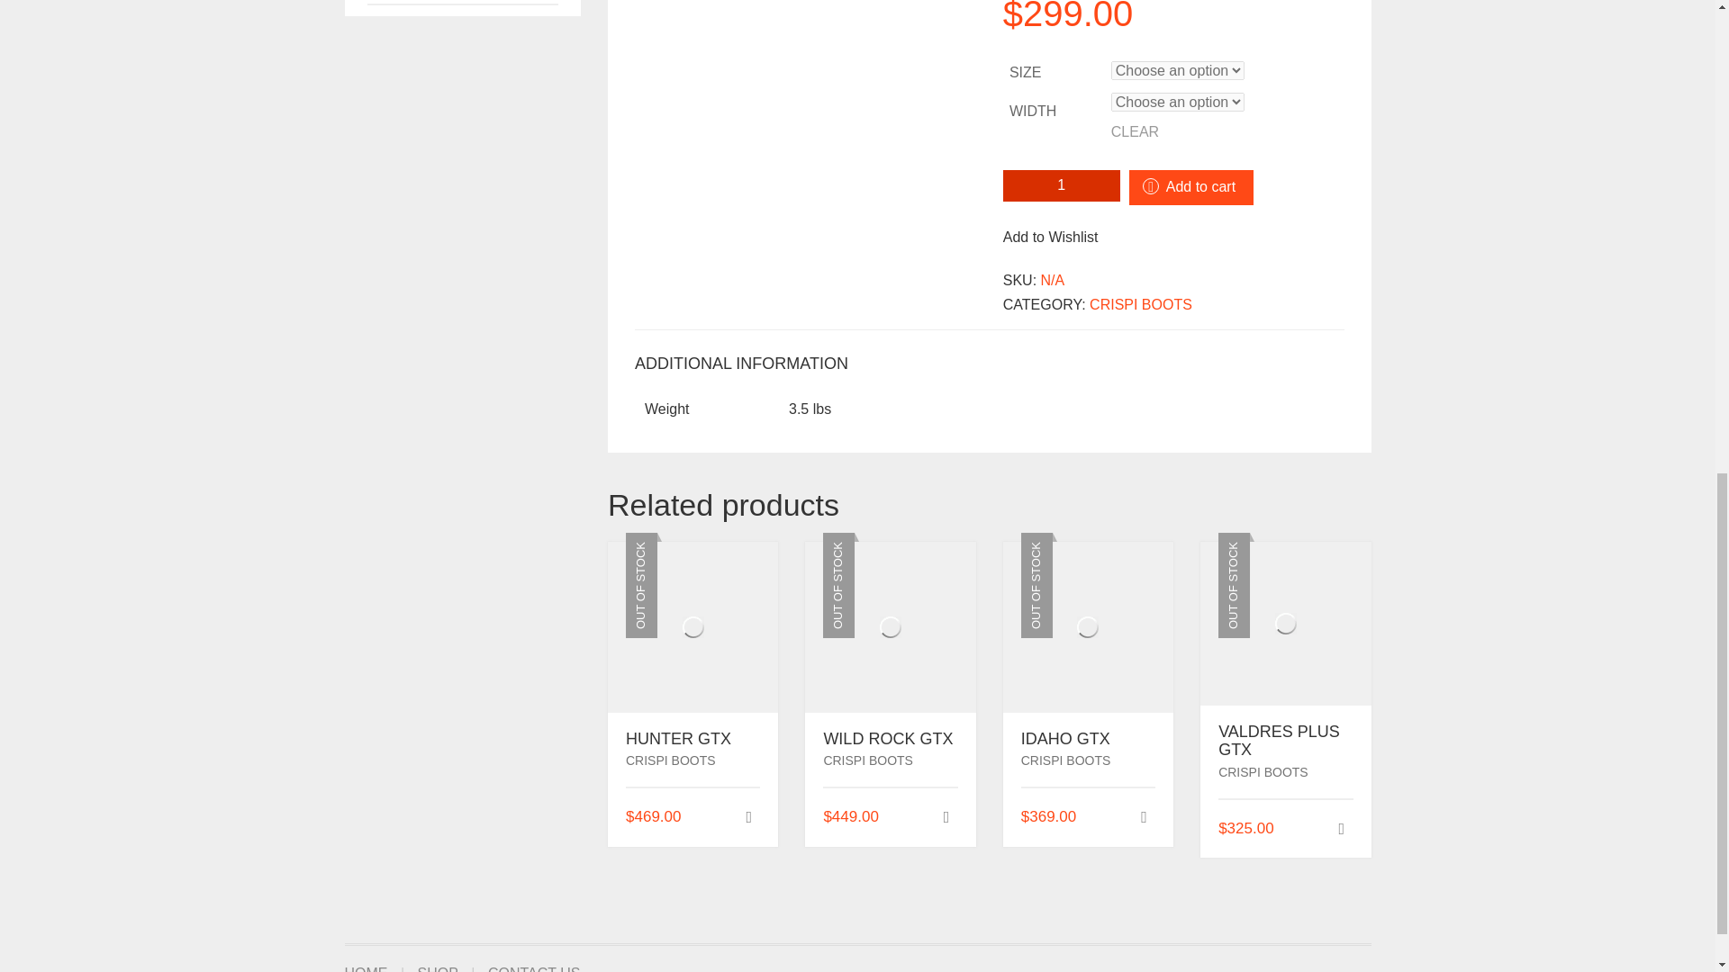 The height and width of the screenshot is (972, 1729). Describe the element at coordinates (1340, 828) in the screenshot. I see `Select options` at that location.